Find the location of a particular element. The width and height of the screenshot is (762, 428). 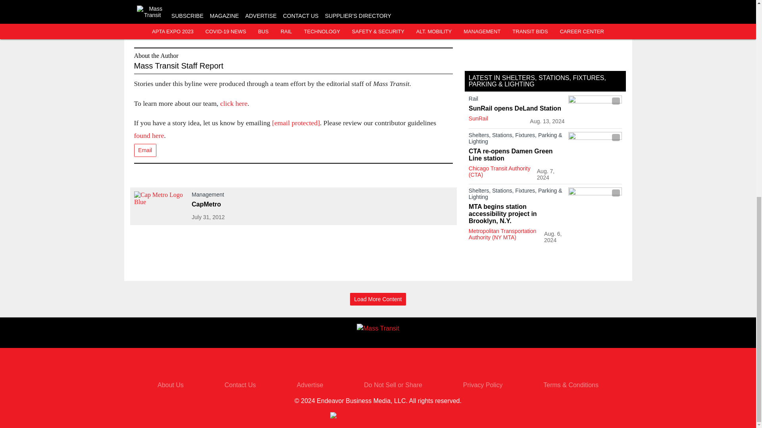

Management is located at coordinates (241, 196).